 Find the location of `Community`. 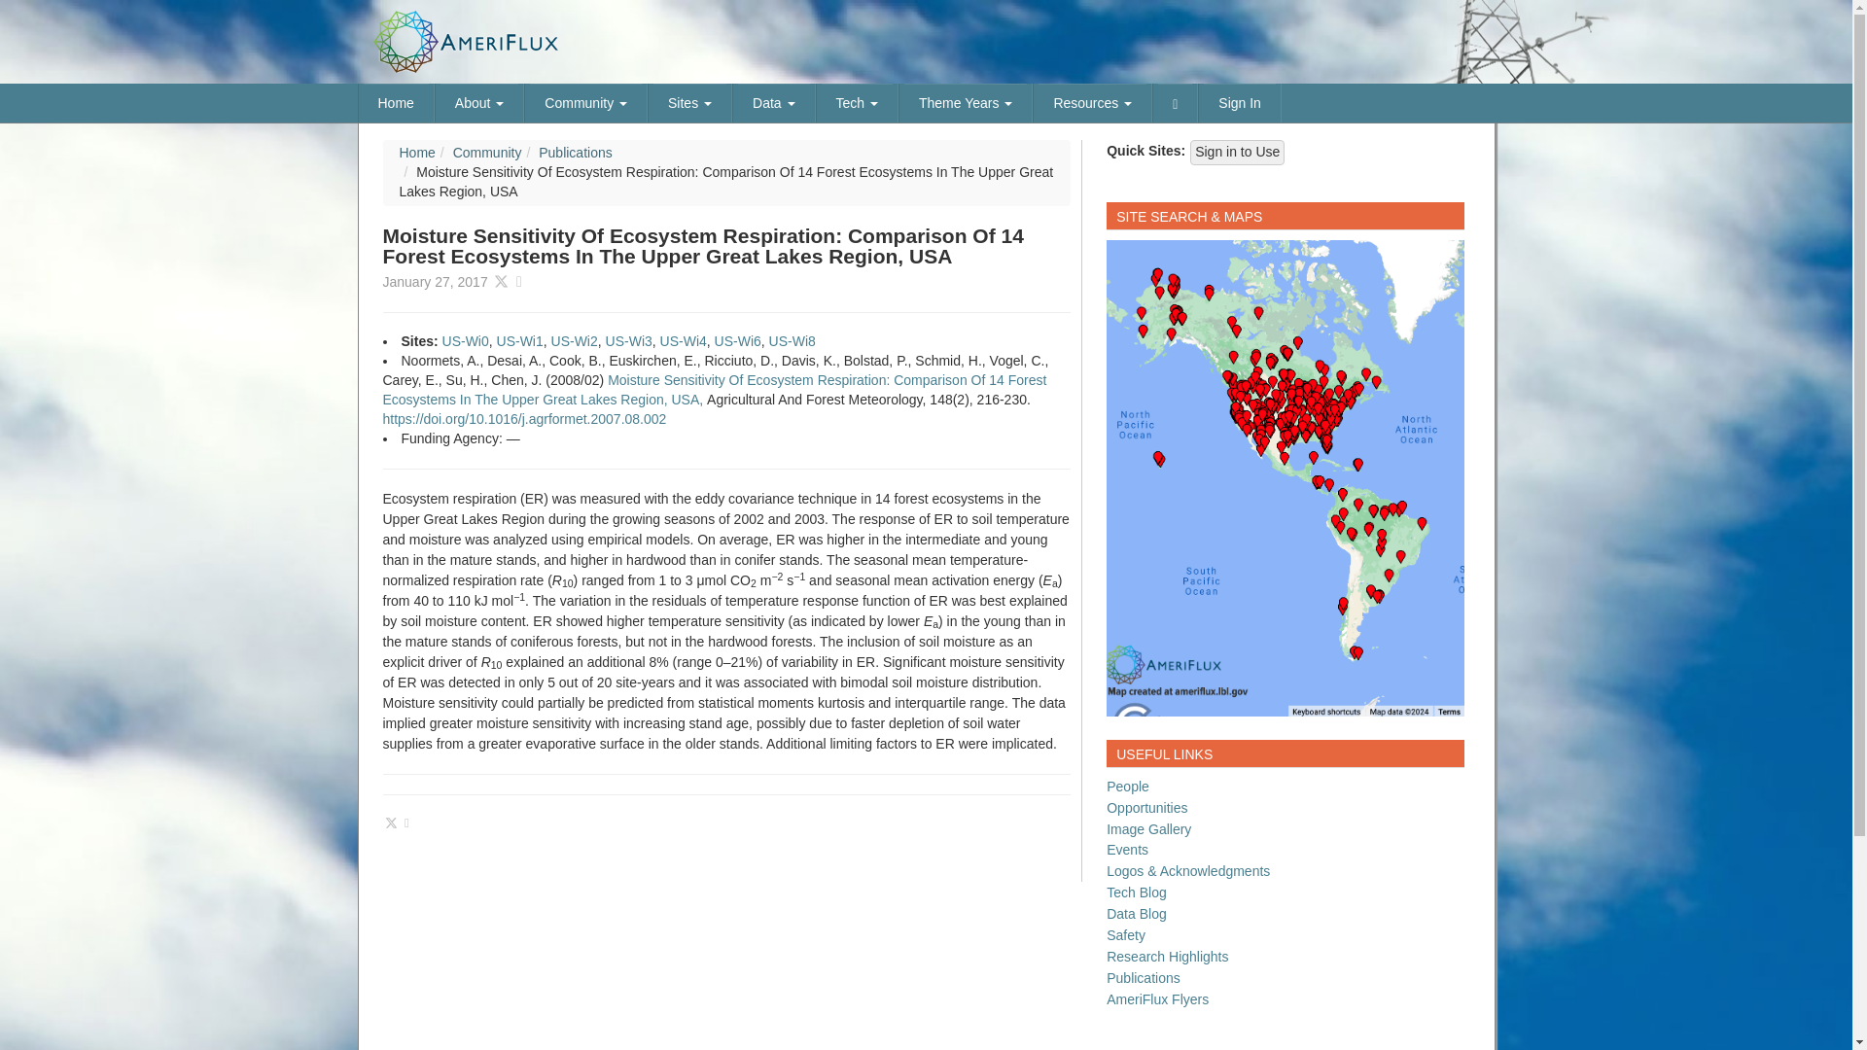

Community is located at coordinates (585, 103).